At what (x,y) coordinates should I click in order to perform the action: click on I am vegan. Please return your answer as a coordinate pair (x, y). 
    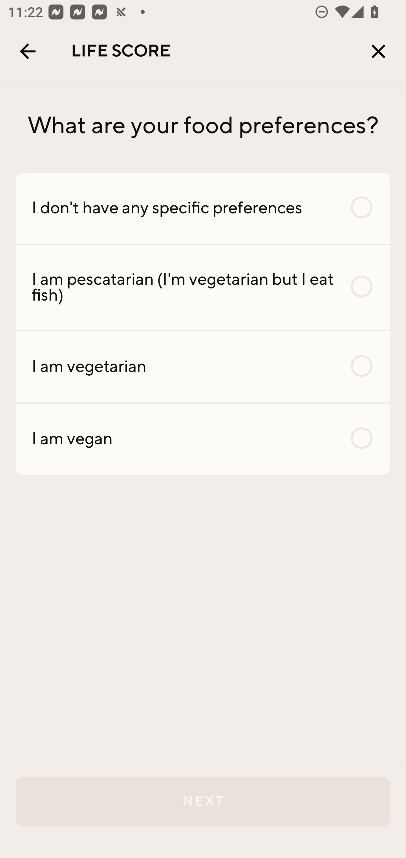
    Looking at the image, I should click on (203, 439).